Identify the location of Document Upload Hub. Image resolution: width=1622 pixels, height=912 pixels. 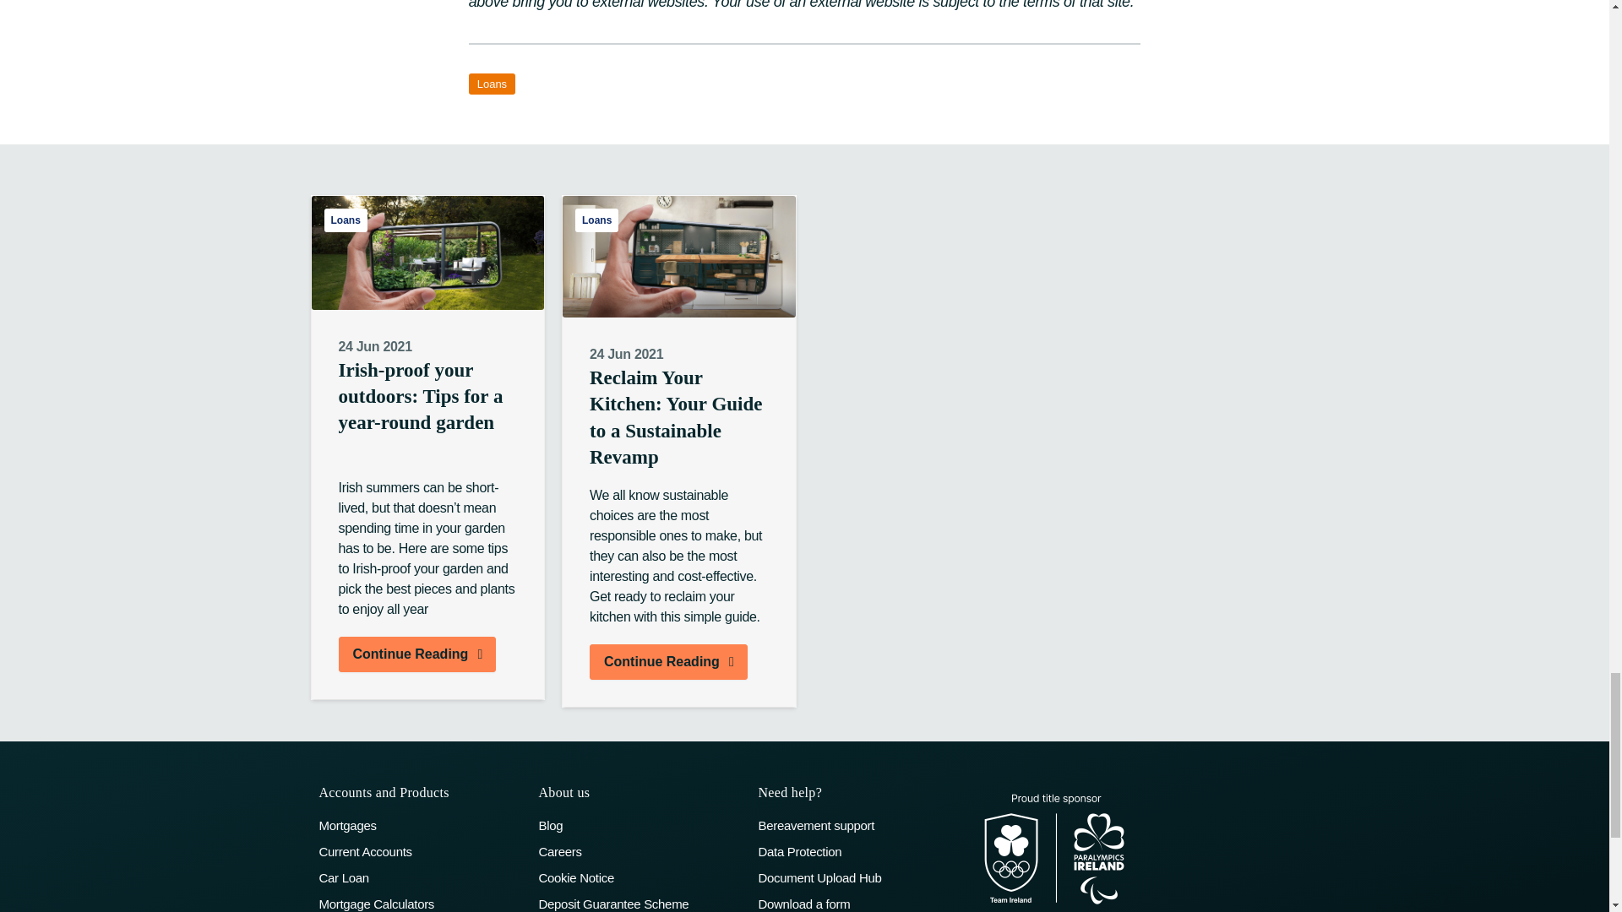
(858, 877).